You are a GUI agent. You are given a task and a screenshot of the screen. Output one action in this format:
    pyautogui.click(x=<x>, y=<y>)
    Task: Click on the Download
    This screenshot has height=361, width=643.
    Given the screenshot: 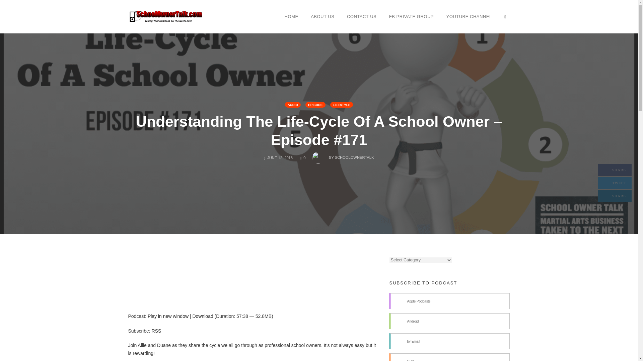 What is the action you would take?
    pyautogui.click(x=342, y=104)
    